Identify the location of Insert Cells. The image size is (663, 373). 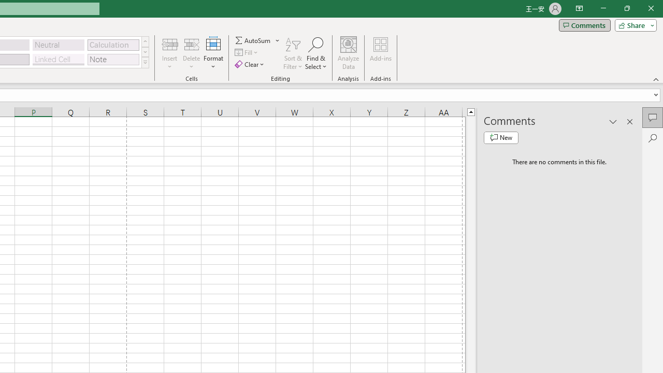
(170, 44).